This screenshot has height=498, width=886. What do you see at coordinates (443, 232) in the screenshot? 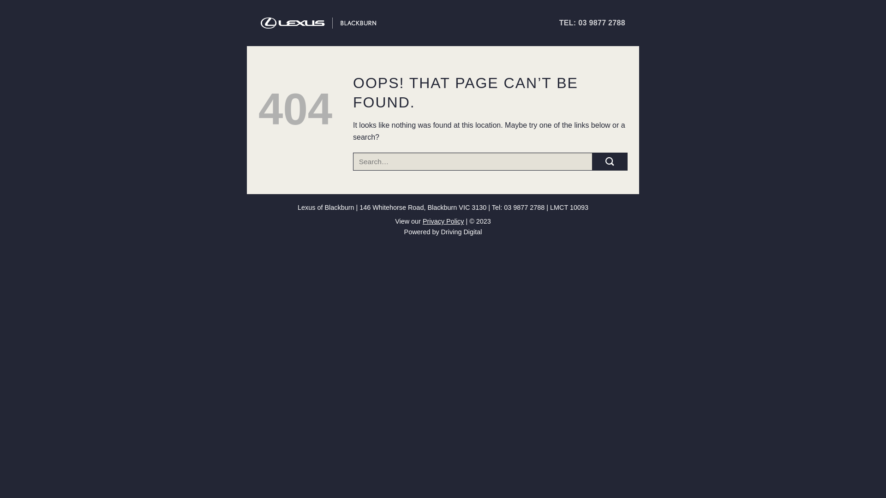
I see `Powered by Driving Digital` at bounding box center [443, 232].